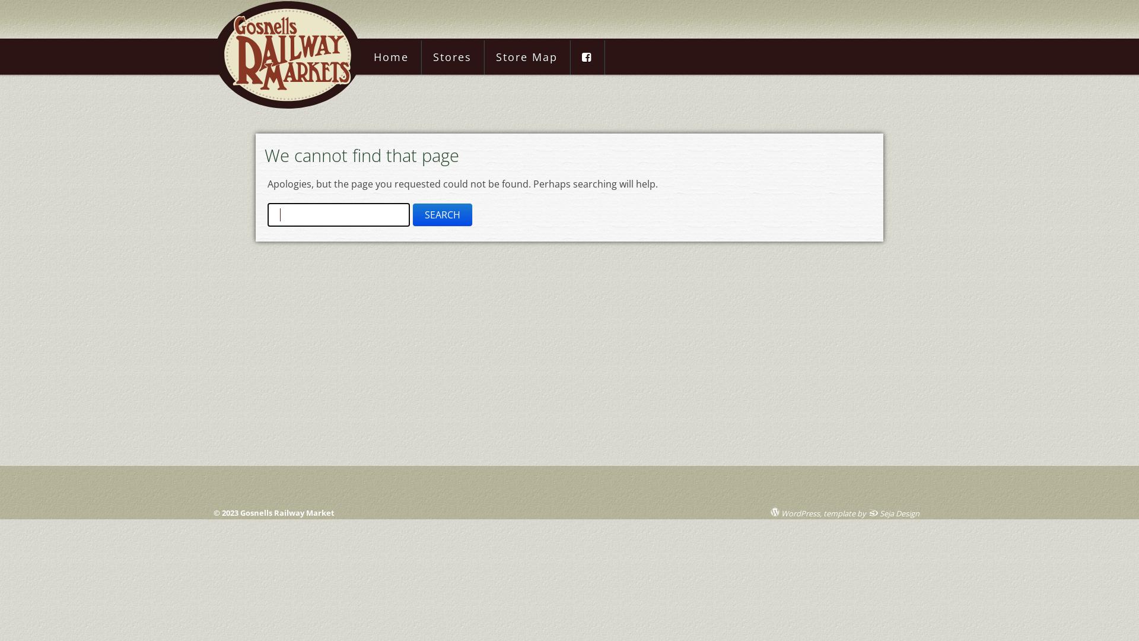  Describe the element at coordinates (443, 215) in the screenshot. I see `Search` at that location.